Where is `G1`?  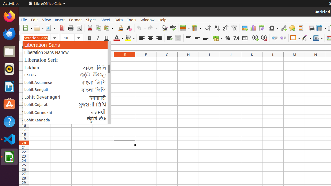
G1 is located at coordinates (167, 59).